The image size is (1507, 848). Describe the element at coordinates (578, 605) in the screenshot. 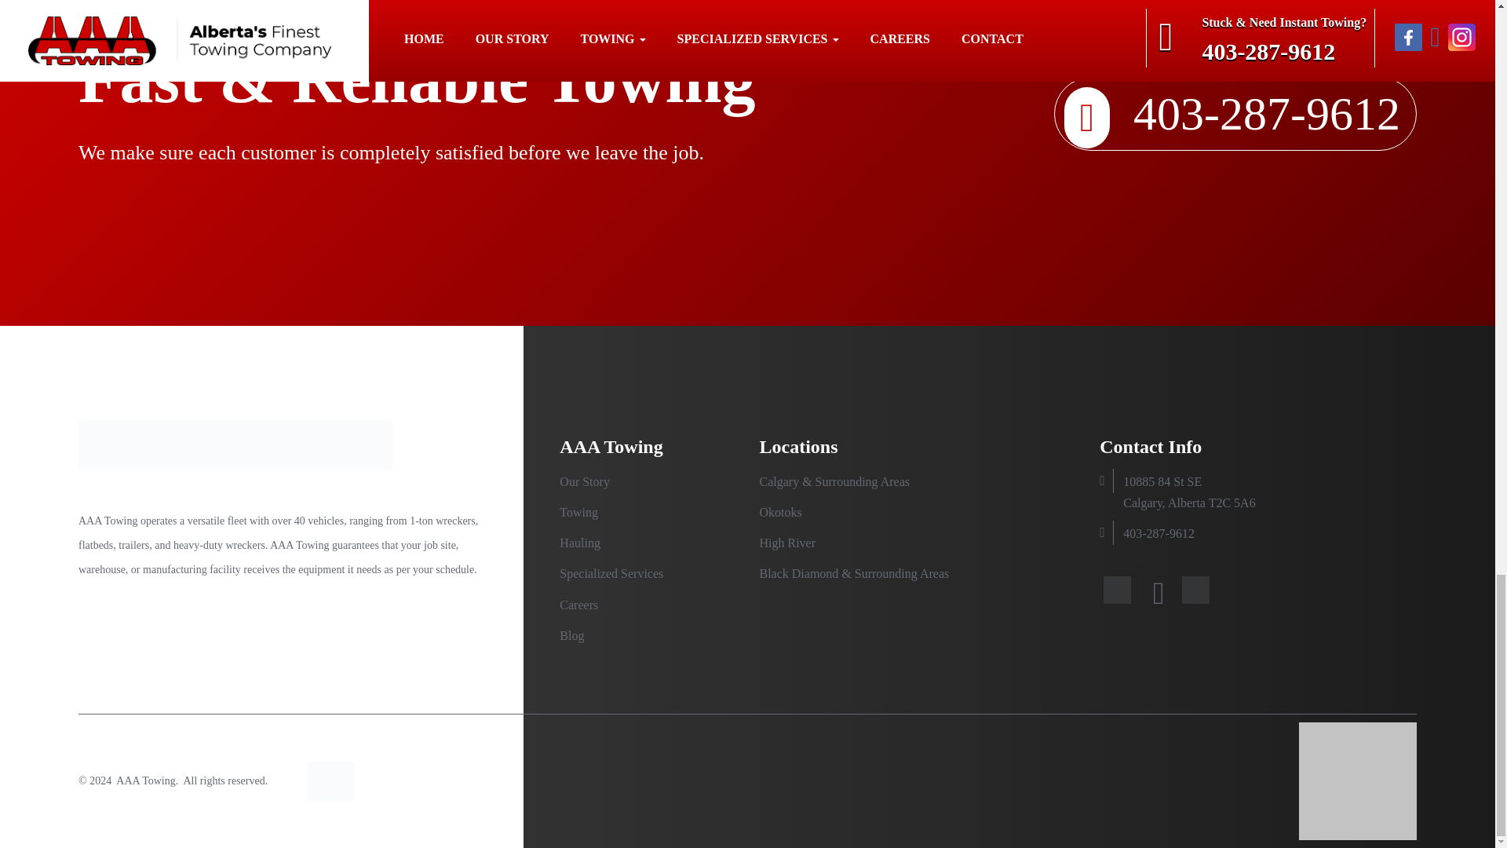

I see `Careers` at that location.